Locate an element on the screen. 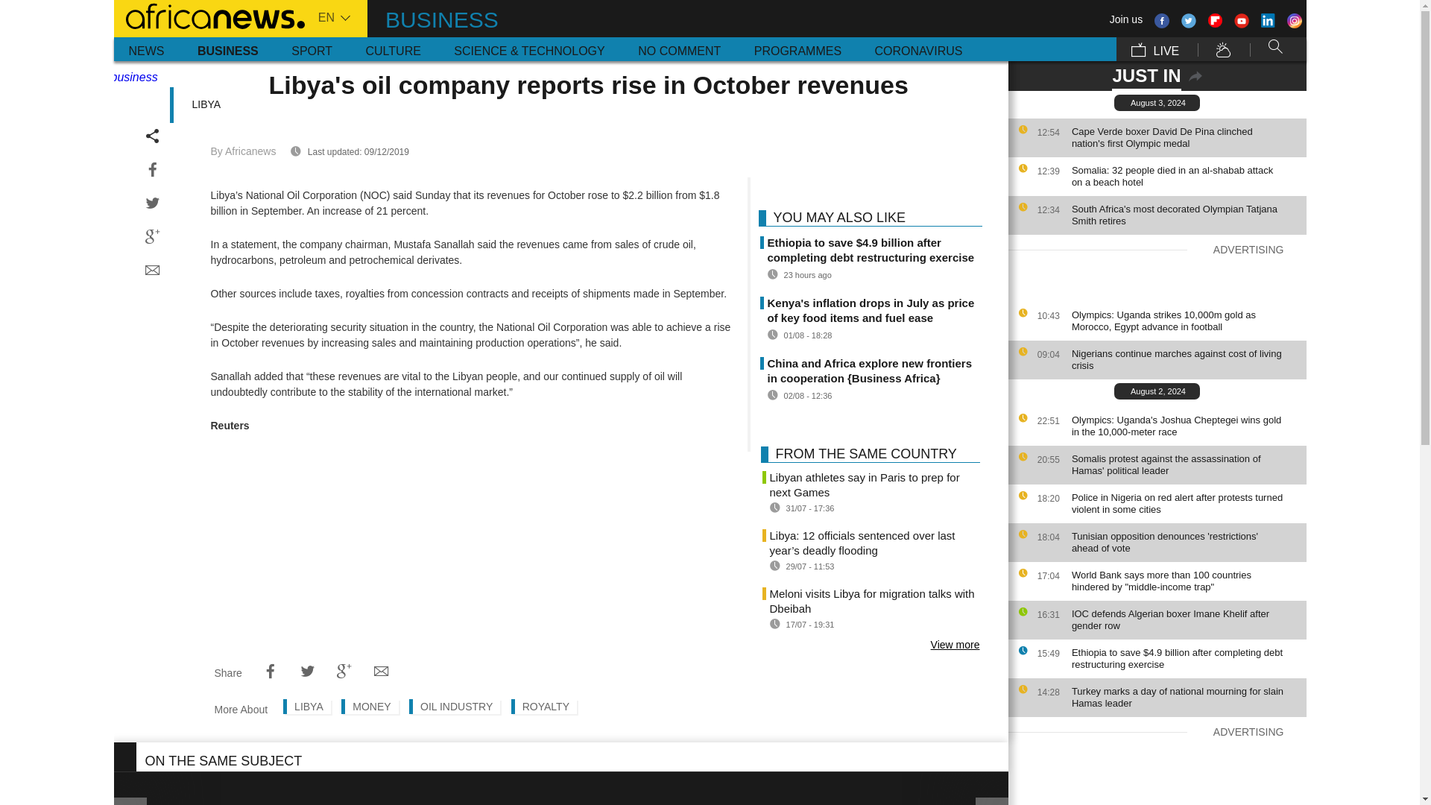  NEWS is located at coordinates (146, 49).